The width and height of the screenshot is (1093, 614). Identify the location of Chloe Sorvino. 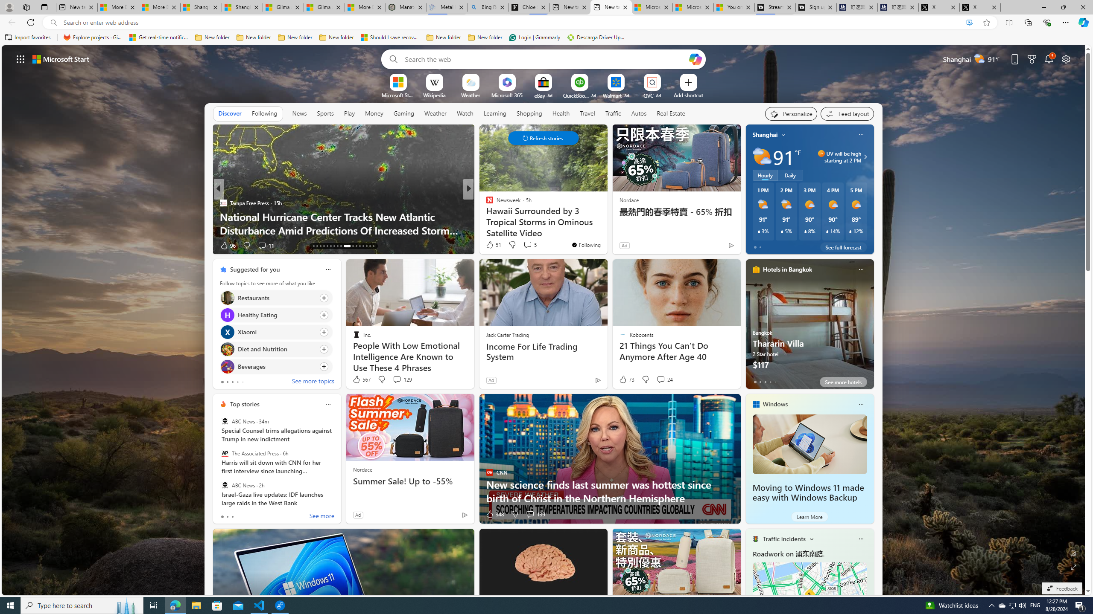
(529, 7).